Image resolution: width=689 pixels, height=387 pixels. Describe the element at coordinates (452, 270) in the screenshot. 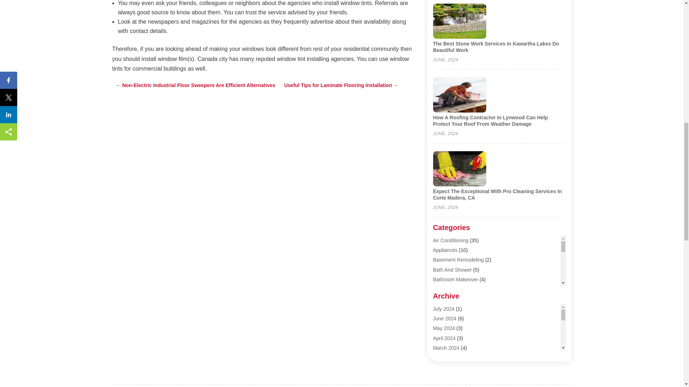

I see `Bath And Shower` at that location.